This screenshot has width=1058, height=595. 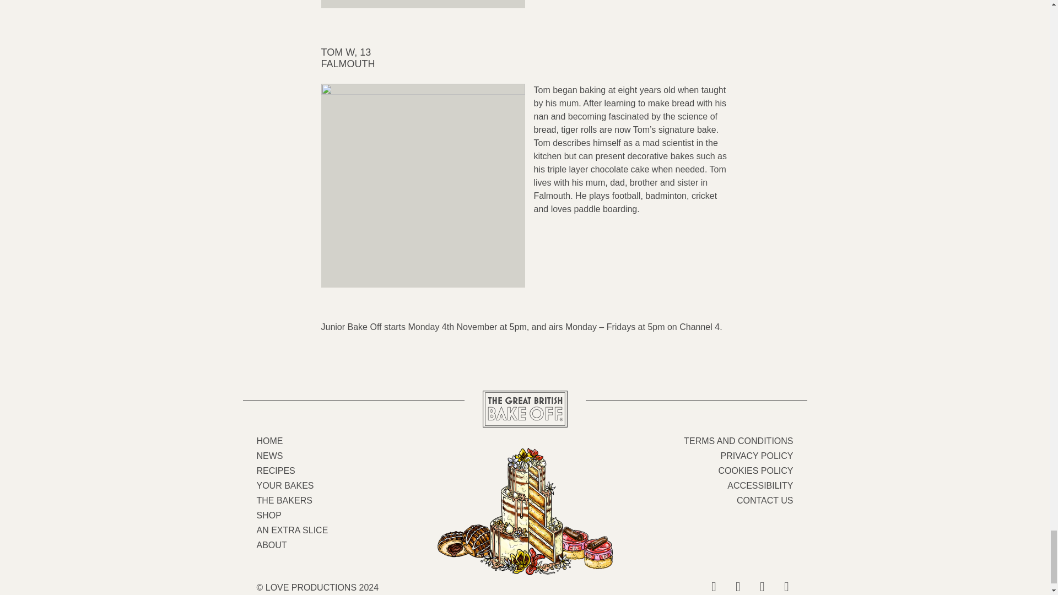 I want to click on THE BAKERS, so click(x=284, y=500).